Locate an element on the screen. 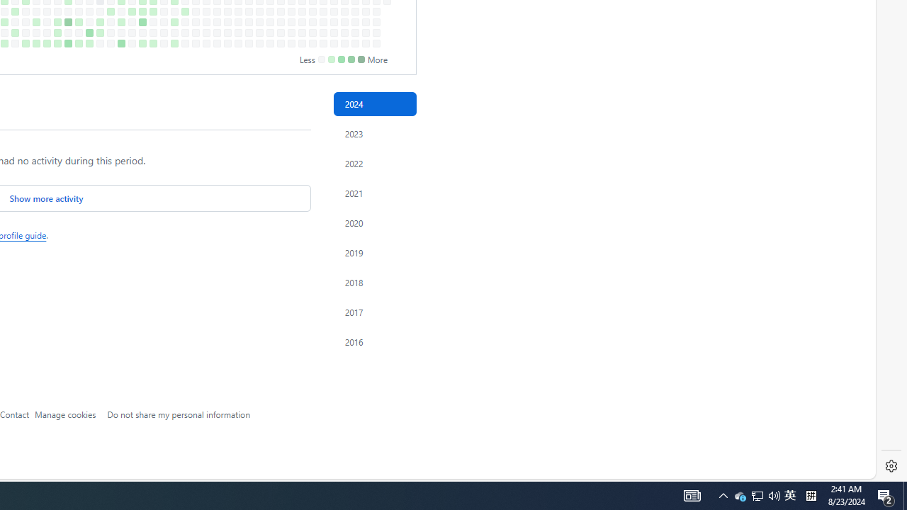  No contributions on May 4th. is located at coordinates (14, 43).